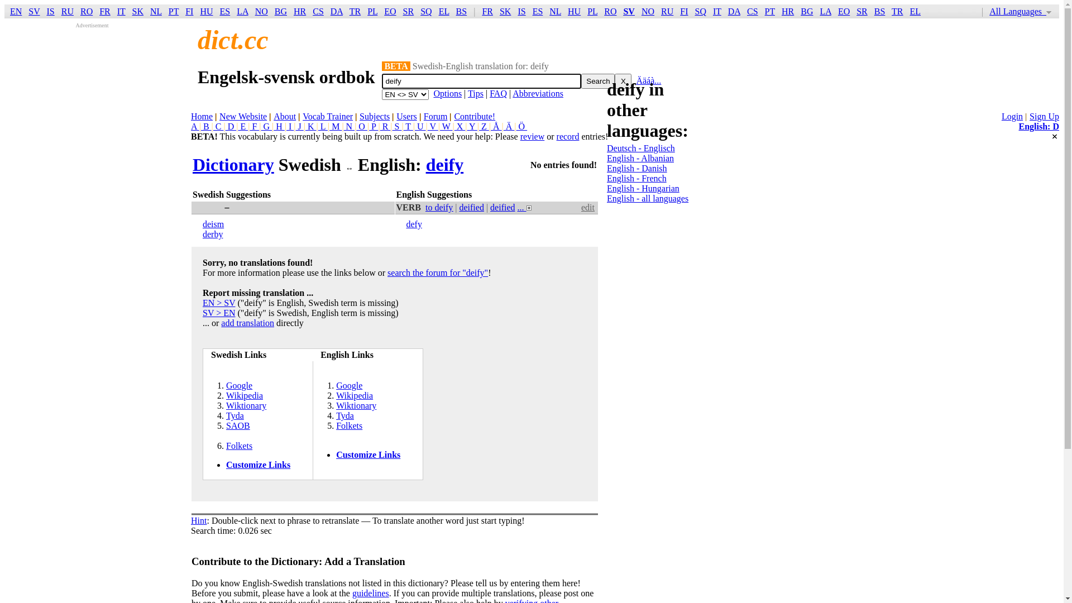 Image resolution: width=1072 pixels, height=603 pixels. I want to click on HR, so click(300, 11).